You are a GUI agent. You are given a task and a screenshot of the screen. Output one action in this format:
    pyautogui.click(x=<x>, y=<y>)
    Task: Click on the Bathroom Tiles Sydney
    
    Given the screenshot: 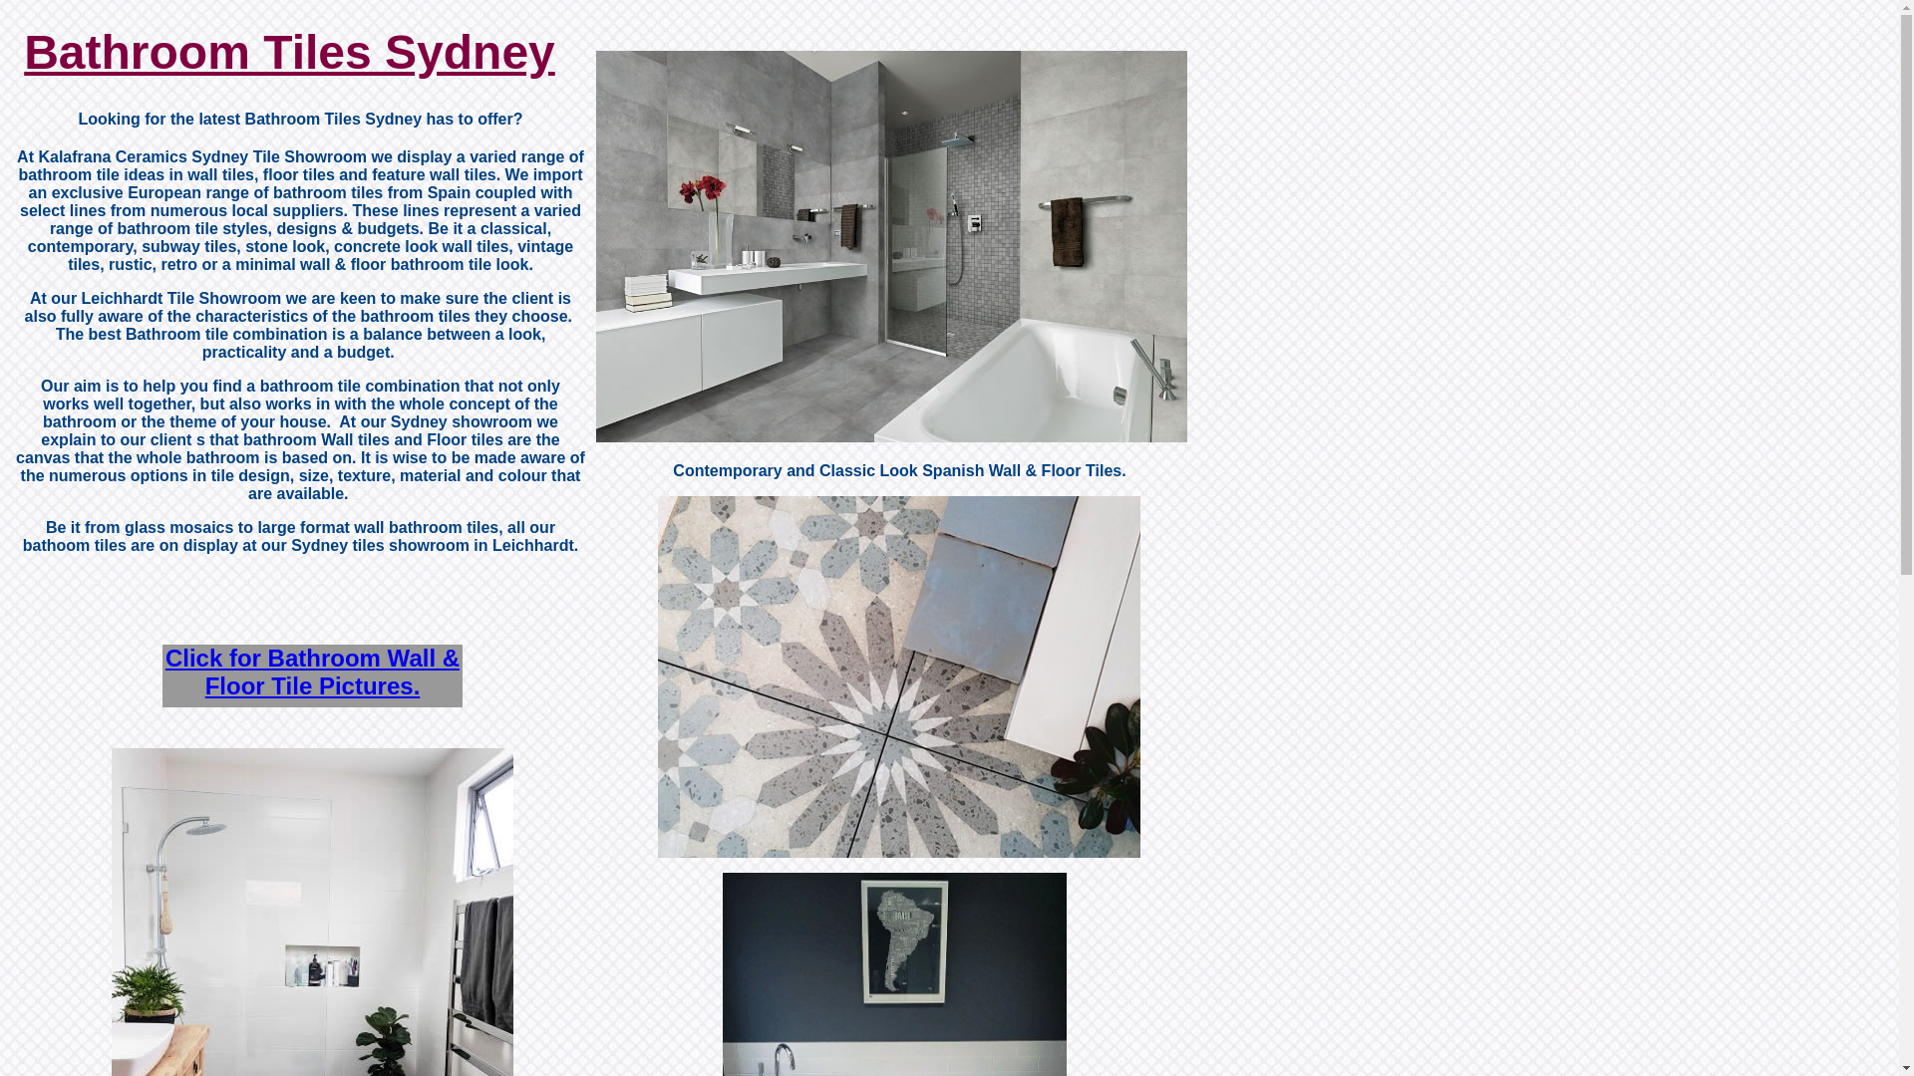 What is the action you would take?
    pyautogui.click(x=289, y=52)
    